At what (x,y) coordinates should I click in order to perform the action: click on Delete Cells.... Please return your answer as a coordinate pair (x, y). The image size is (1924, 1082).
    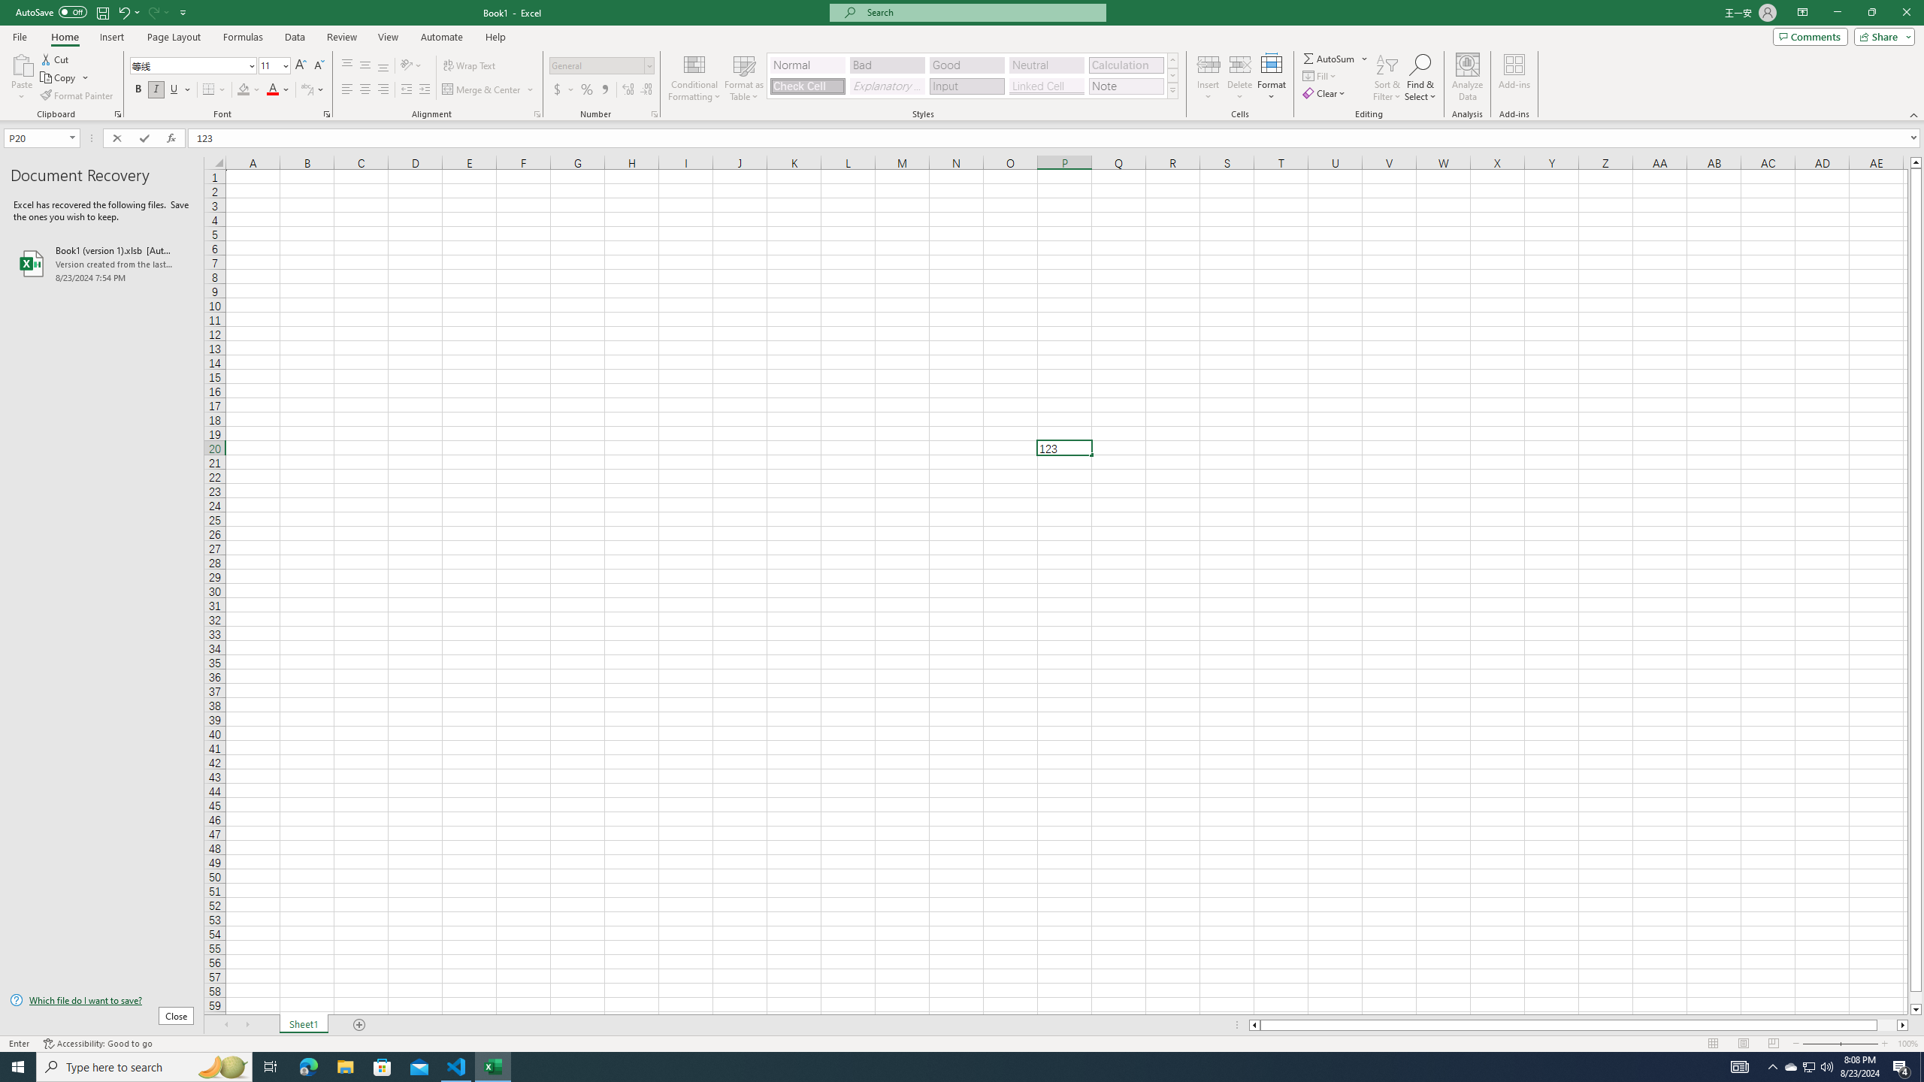
    Looking at the image, I should click on (1240, 64).